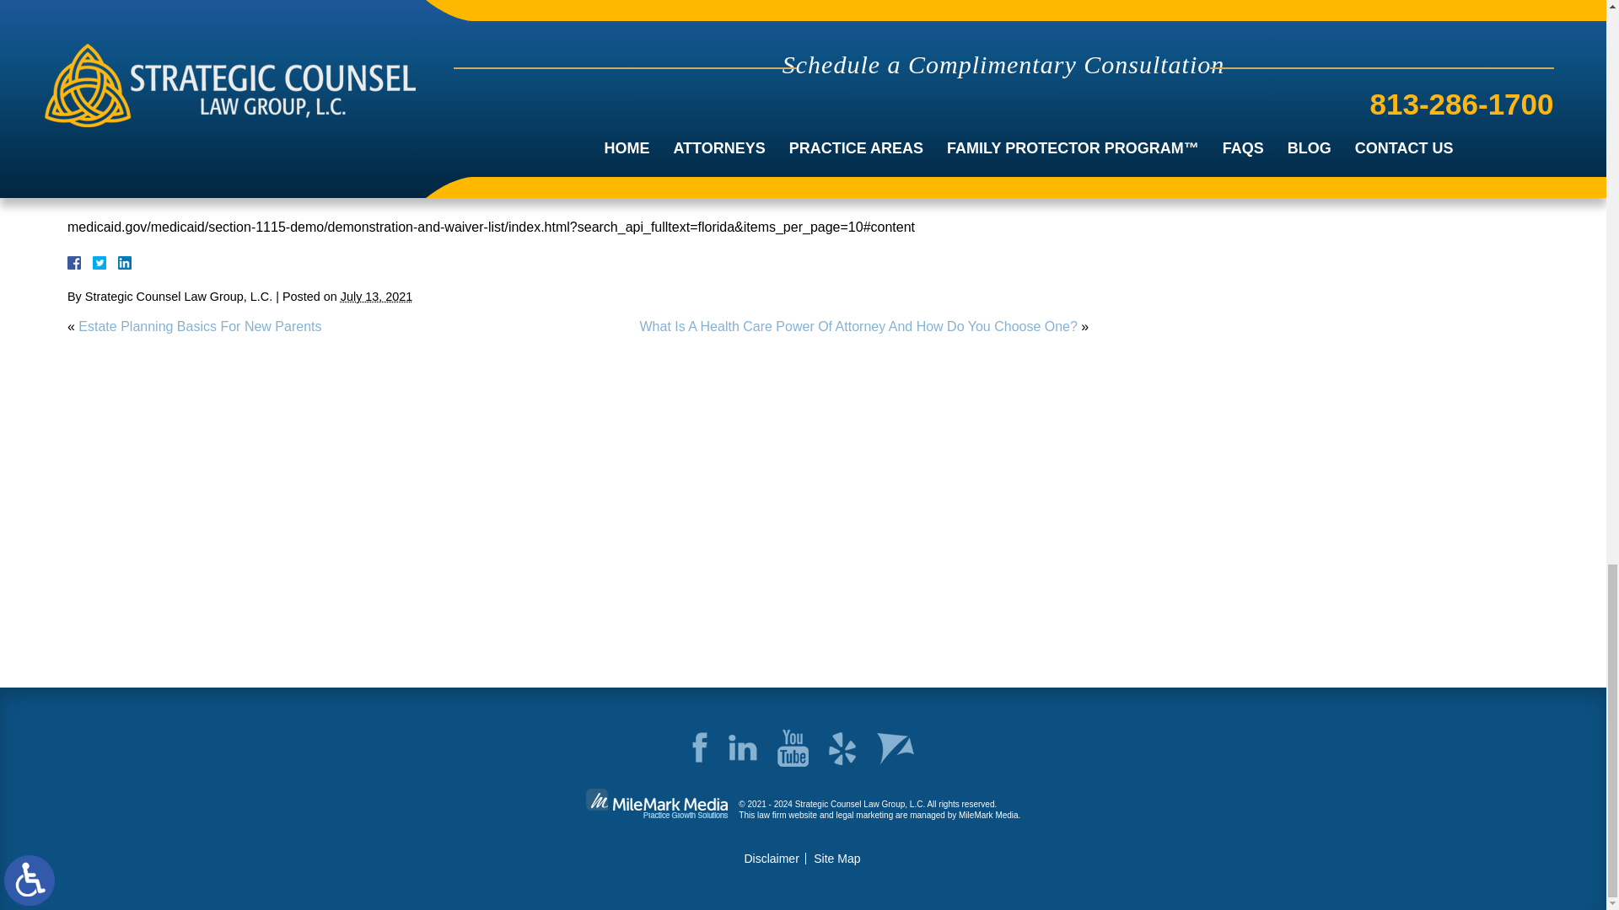 Image resolution: width=1619 pixels, height=910 pixels. I want to click on LinkedIn, so click(118, 262).